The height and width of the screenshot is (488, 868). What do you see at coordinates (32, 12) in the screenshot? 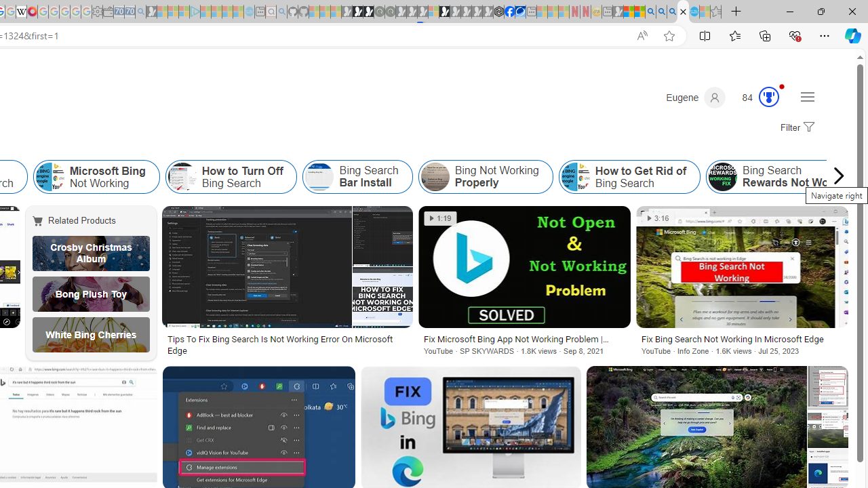
I see `MediaWiki` at bounding box center [32, 12].